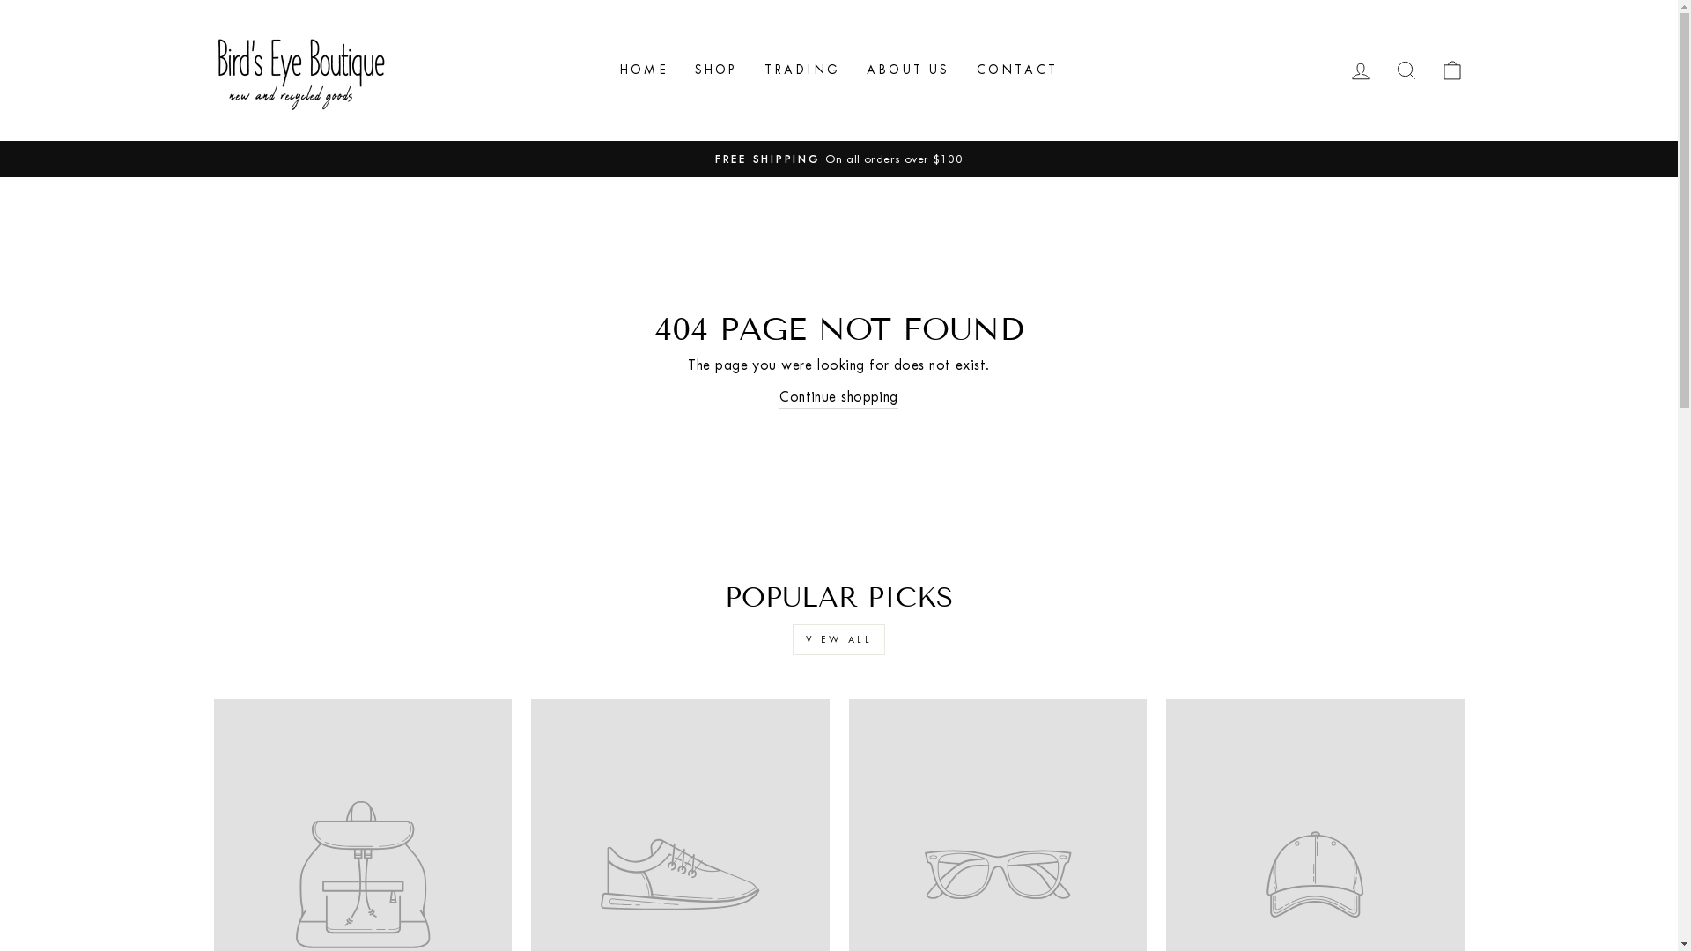 The width and height of the screenshot is (1691, 951). What do you see at coordinates (801, 70) in the screenshot?
I see `TRADING` at bounding box center [801, 70].